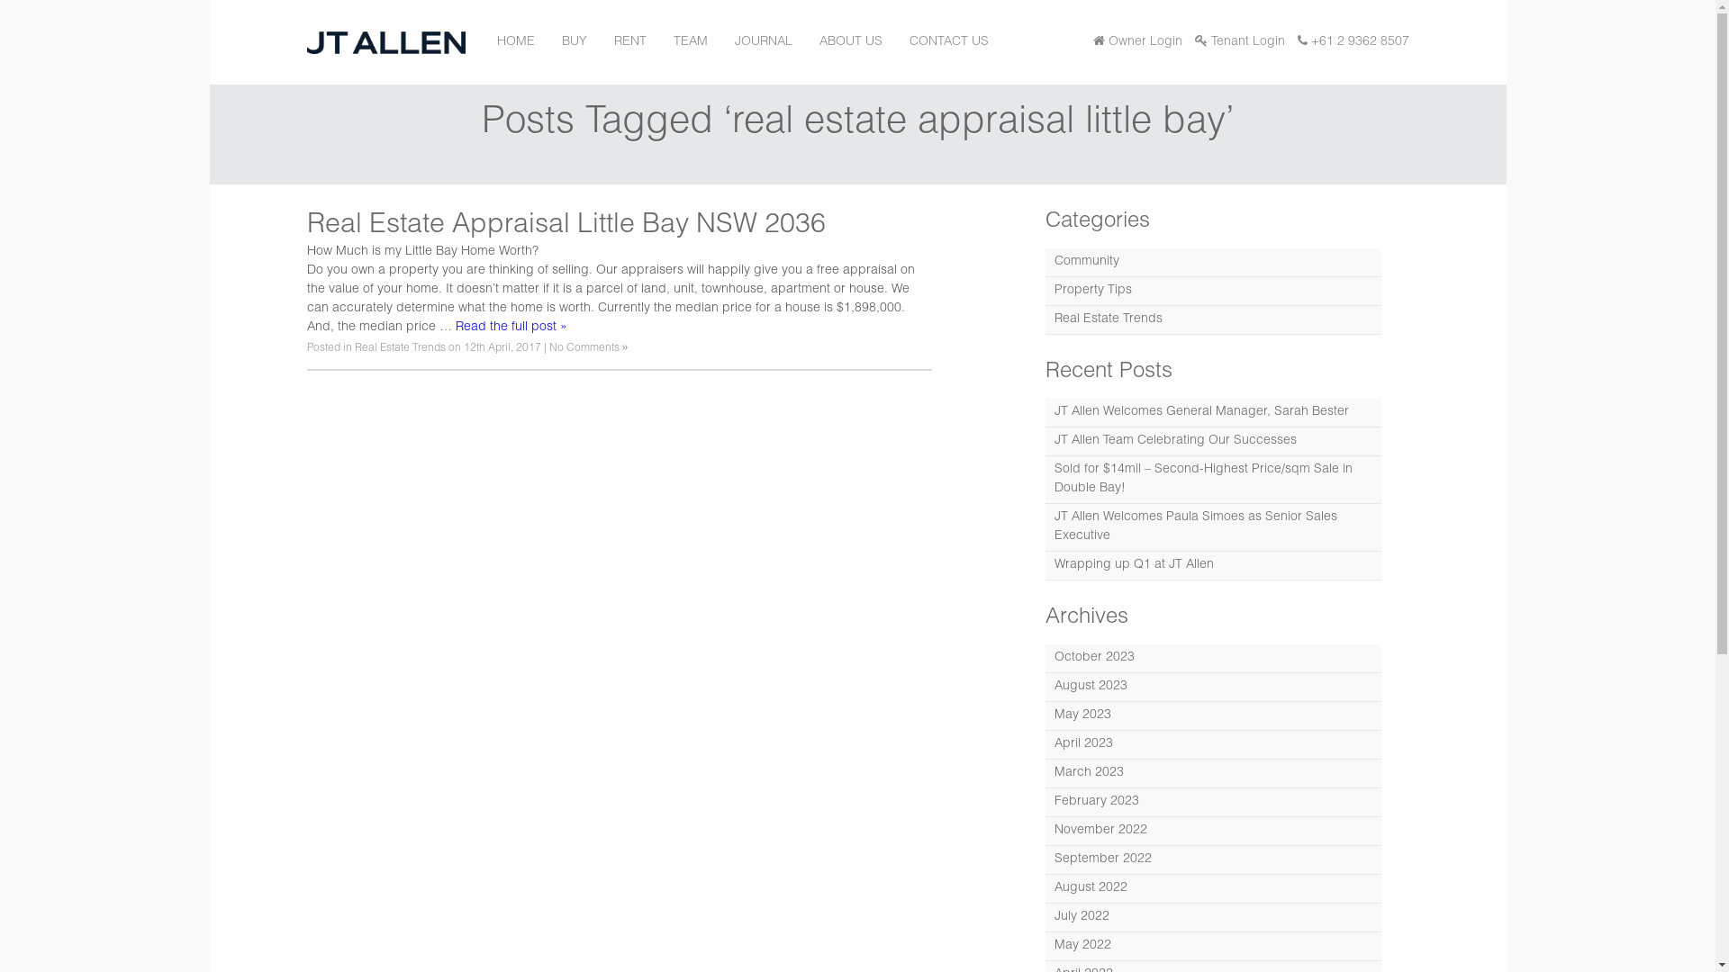 This screenshot has width=1729, height=972. What do you see at coordinates (566, 227) in the screenshot?
I see `Real Estate Appraisal Little Bay NSW 2036` at bounding box center [566, 227].